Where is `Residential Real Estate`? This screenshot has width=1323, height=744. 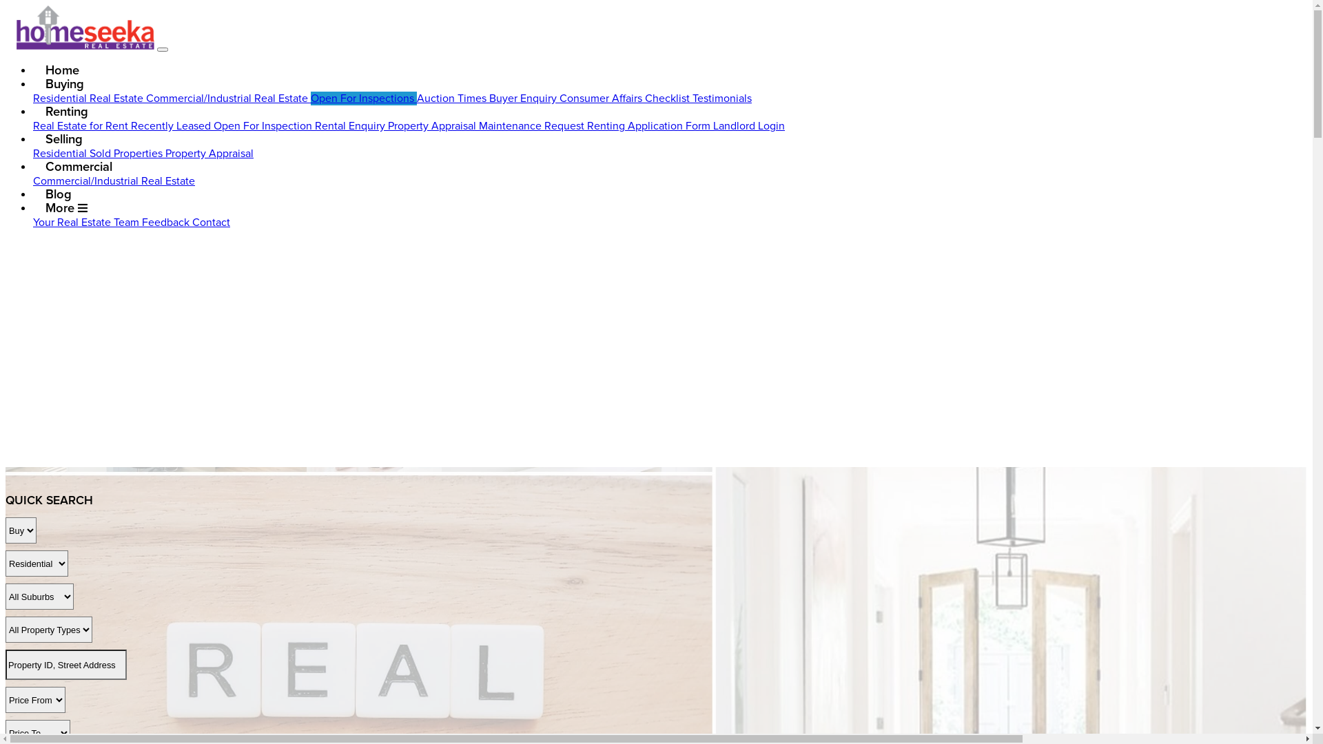
Residential Real Estate is located at coordinates (90, 99).